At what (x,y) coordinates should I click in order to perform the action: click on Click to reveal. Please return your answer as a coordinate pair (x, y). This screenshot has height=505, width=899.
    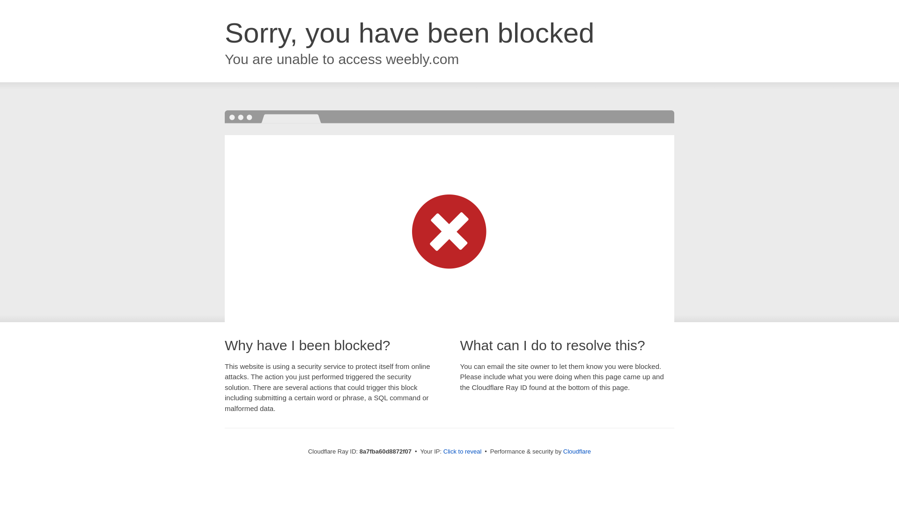
    Looking at the image, I should click on (463, 452).